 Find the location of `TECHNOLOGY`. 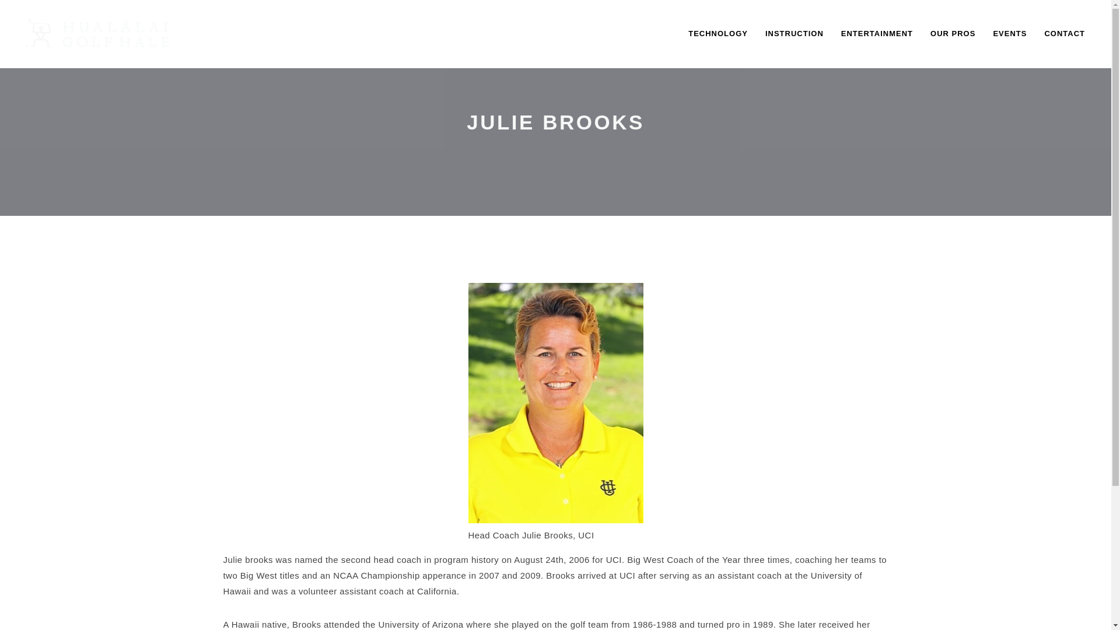

TECHNOLOGY is located at coordinates (718, 34).